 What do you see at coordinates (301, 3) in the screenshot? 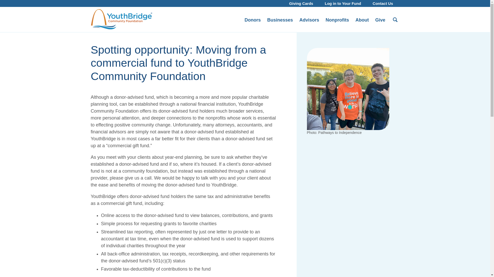
I see `Giving Cards` at bounding box center [301, 3].